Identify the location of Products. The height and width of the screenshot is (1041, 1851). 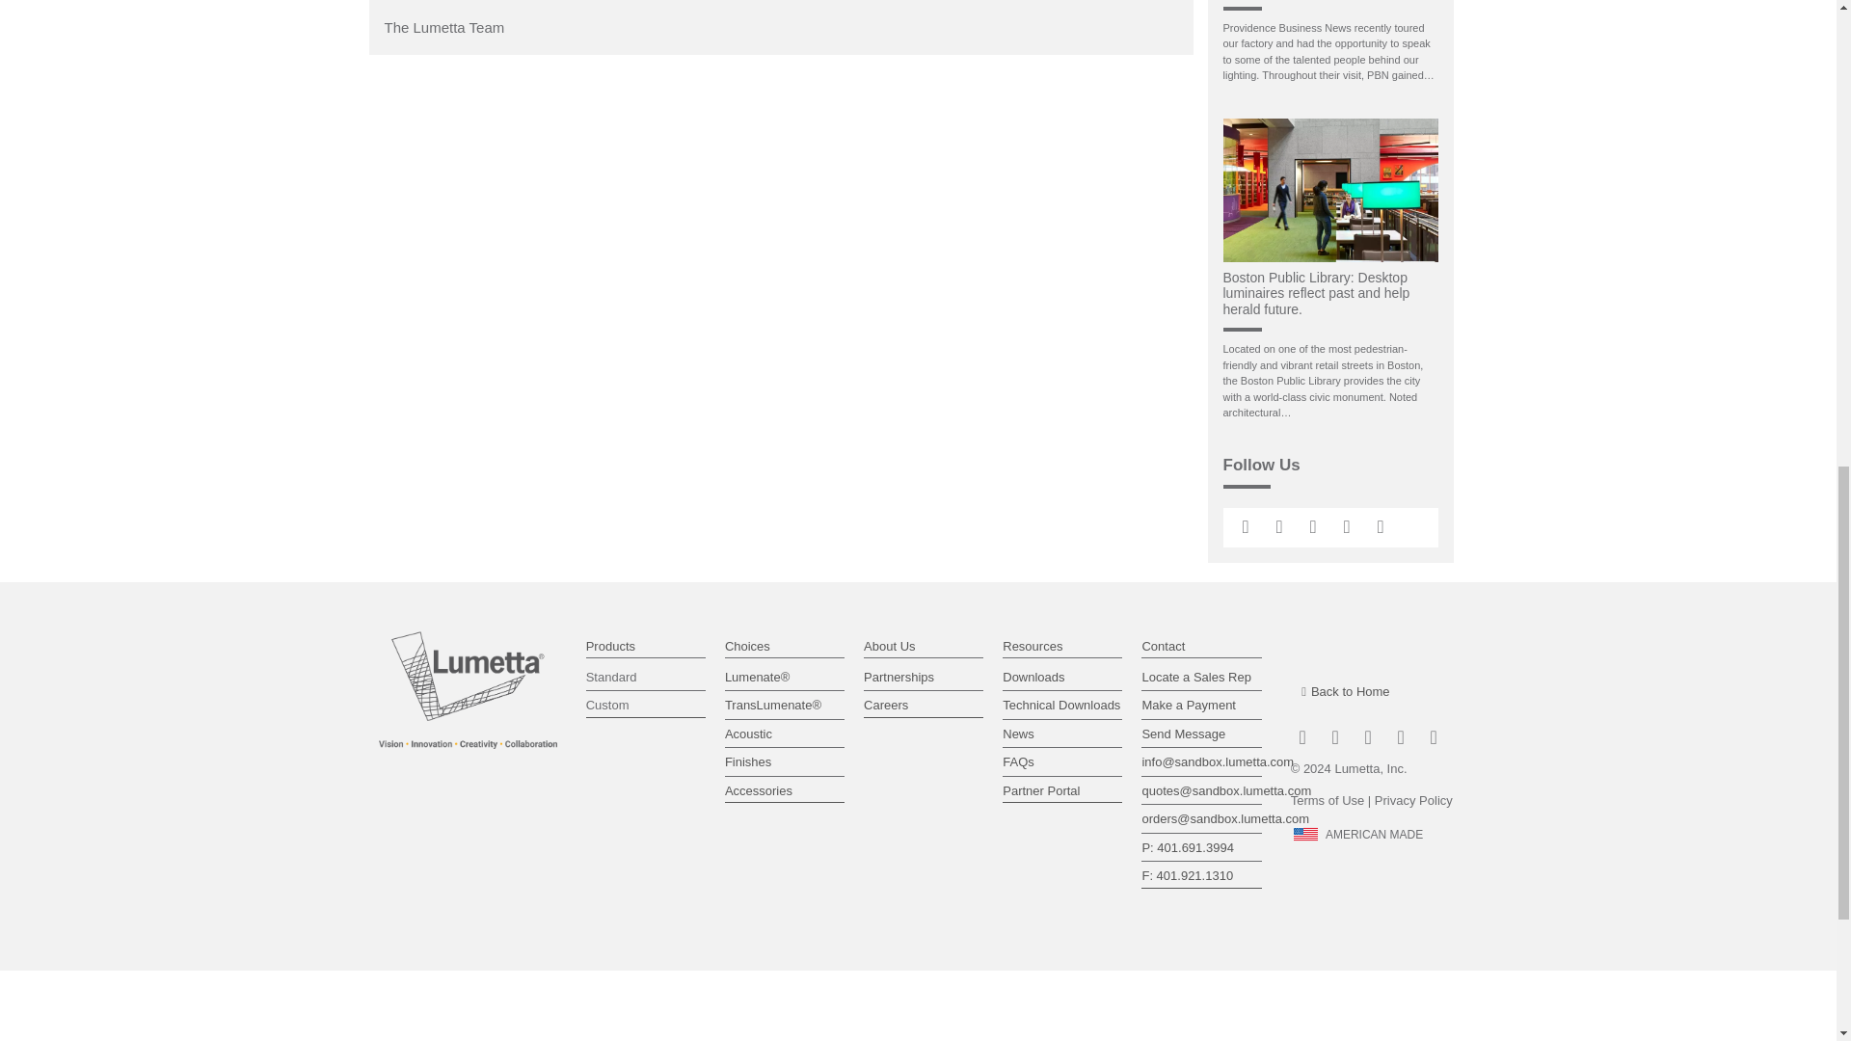
(610, 646).